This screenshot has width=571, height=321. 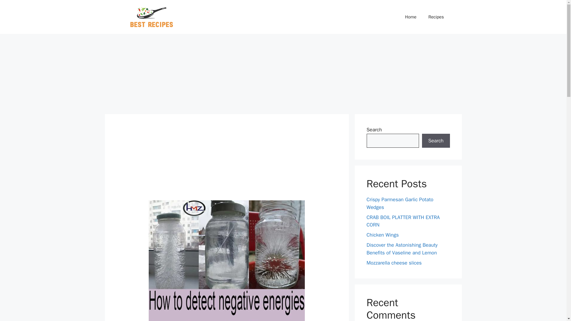 I want to click on Recipes, so click(x=436, y=17).